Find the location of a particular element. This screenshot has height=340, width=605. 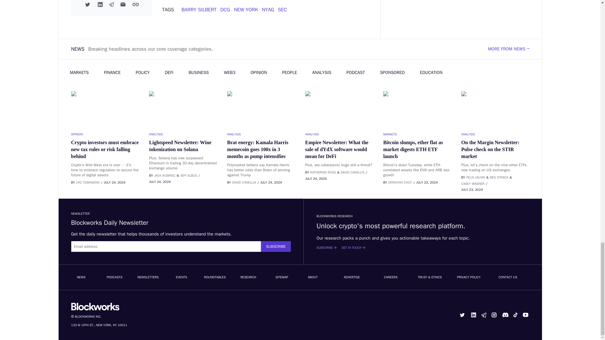

OPINION is located at coordinates (105, 134).